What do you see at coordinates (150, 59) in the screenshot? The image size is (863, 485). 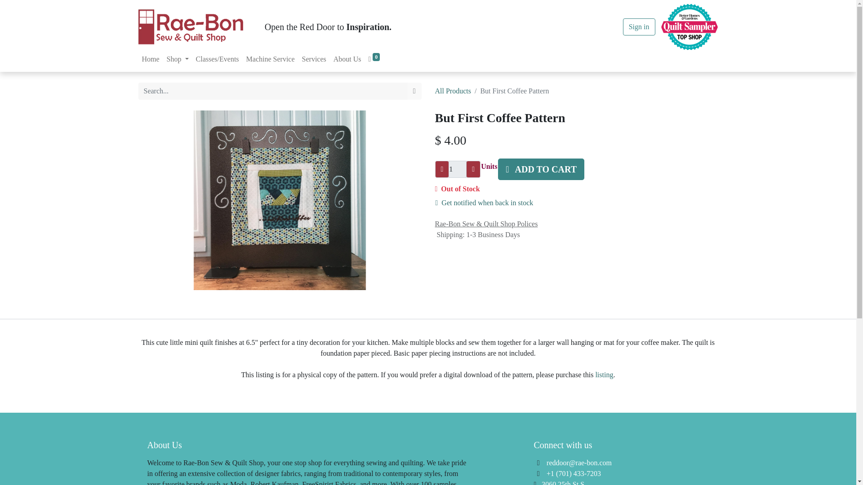 I see `Home` at bounding box center [150, 59].